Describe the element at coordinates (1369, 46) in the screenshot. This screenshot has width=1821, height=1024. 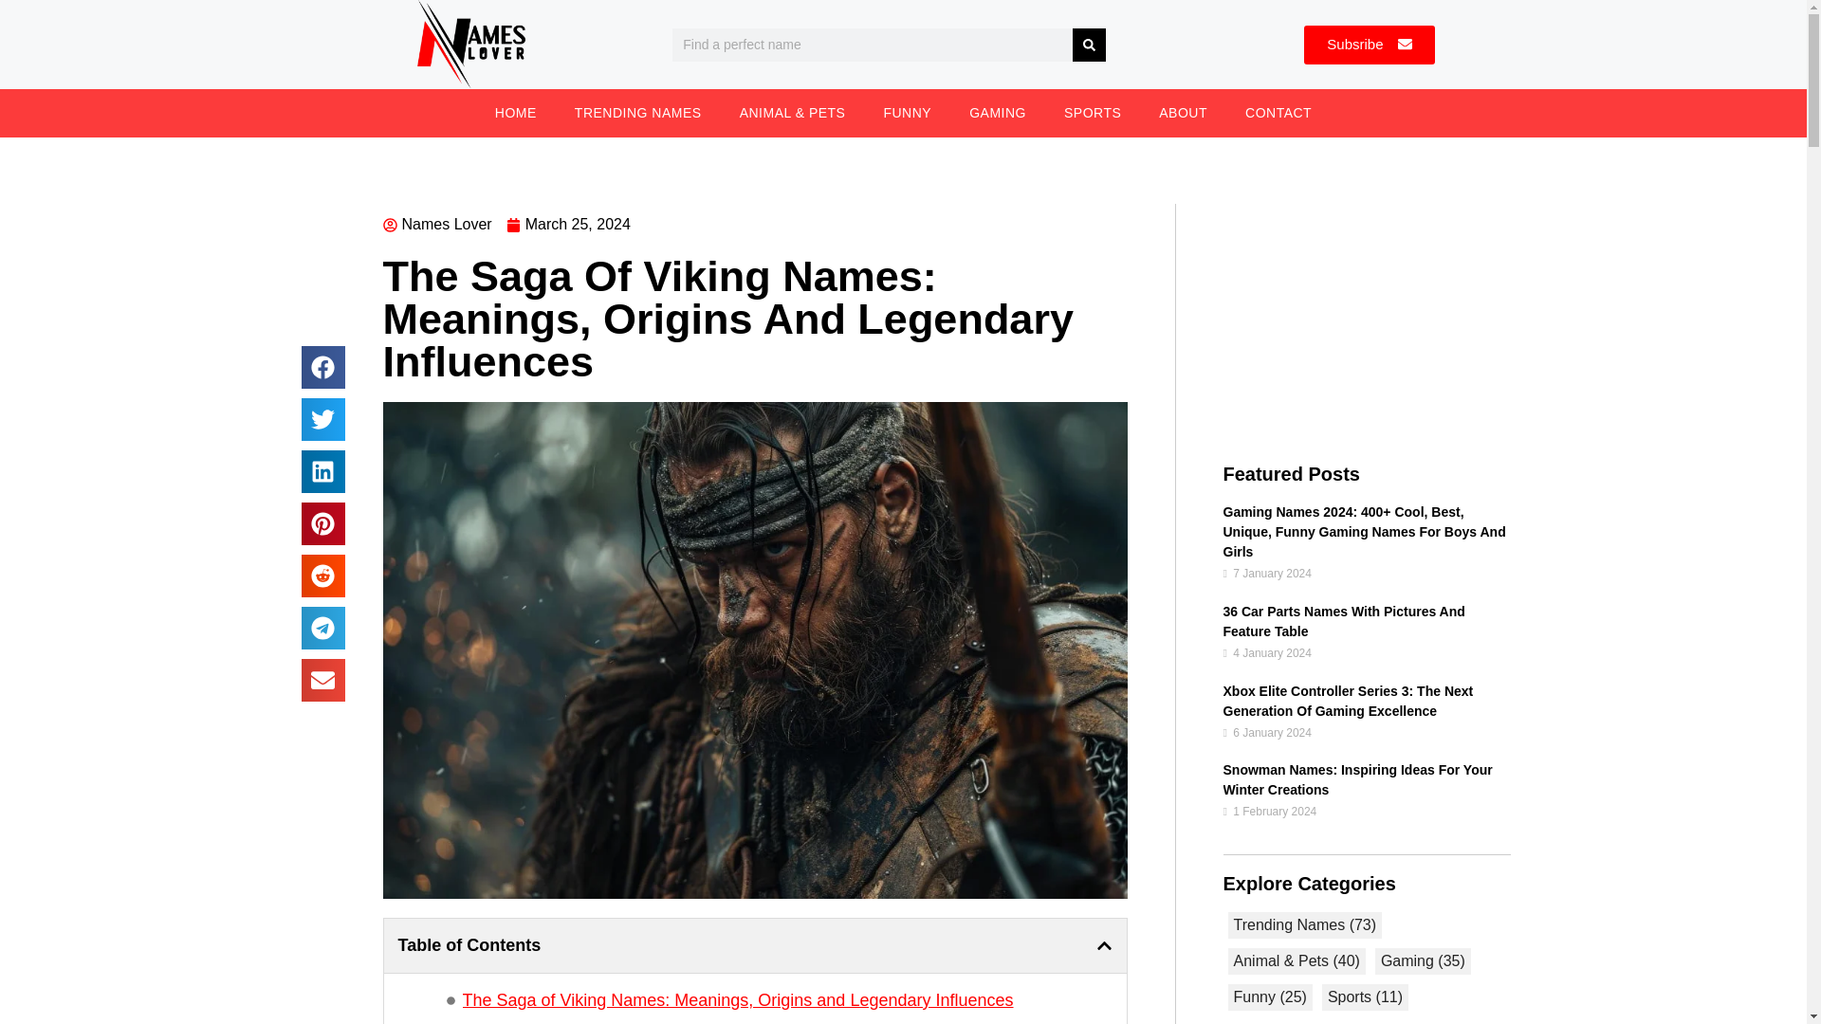
I see `Subsribe` at that location.